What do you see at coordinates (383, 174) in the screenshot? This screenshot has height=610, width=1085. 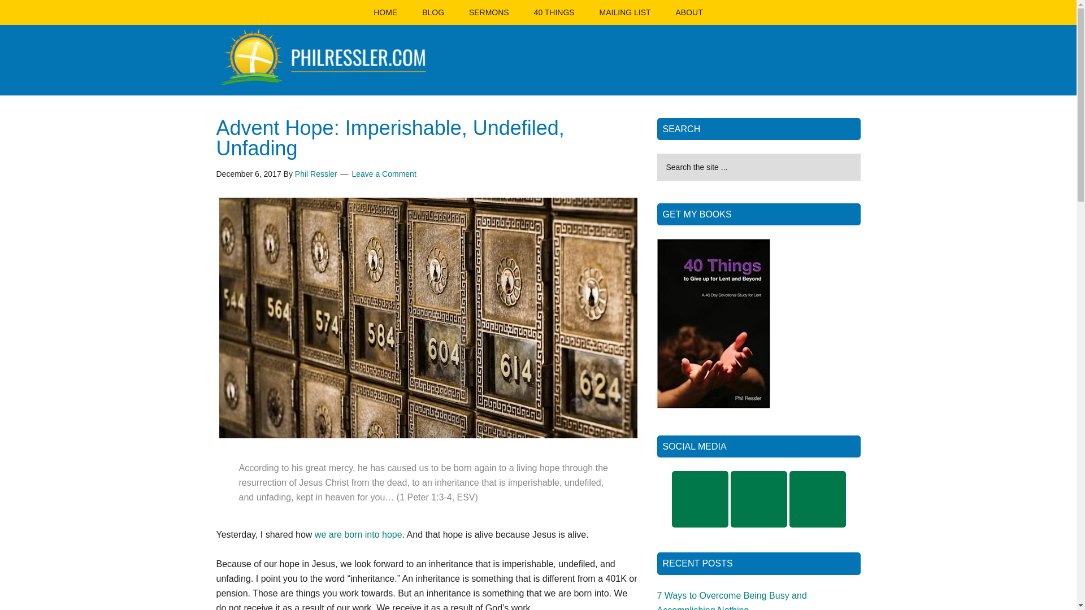 I see `Leave a Comment` at bounding box center [383, 174].